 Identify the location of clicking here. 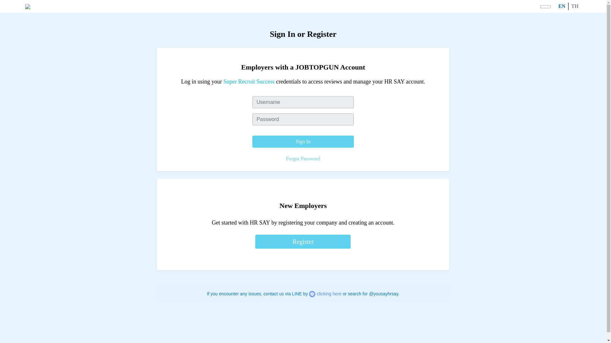
(329, 293).